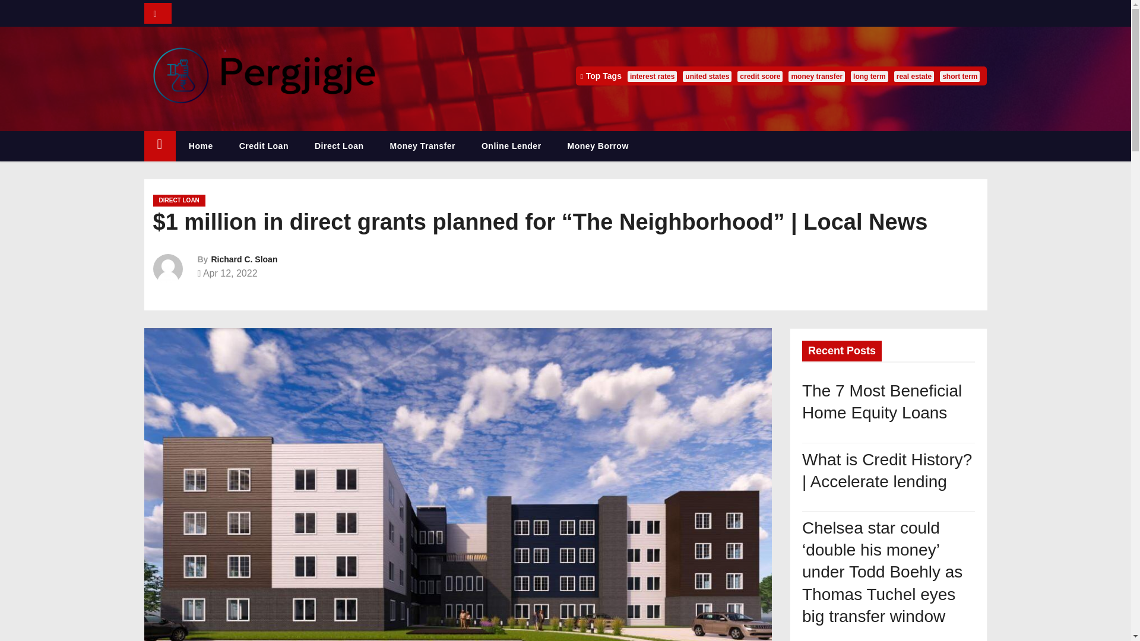 The width and height of the screenshot is (1140, 641). What do you see at coordinates (816, 76) in the screenshot?
I see `money transfer` at bounding box center [816, 76].